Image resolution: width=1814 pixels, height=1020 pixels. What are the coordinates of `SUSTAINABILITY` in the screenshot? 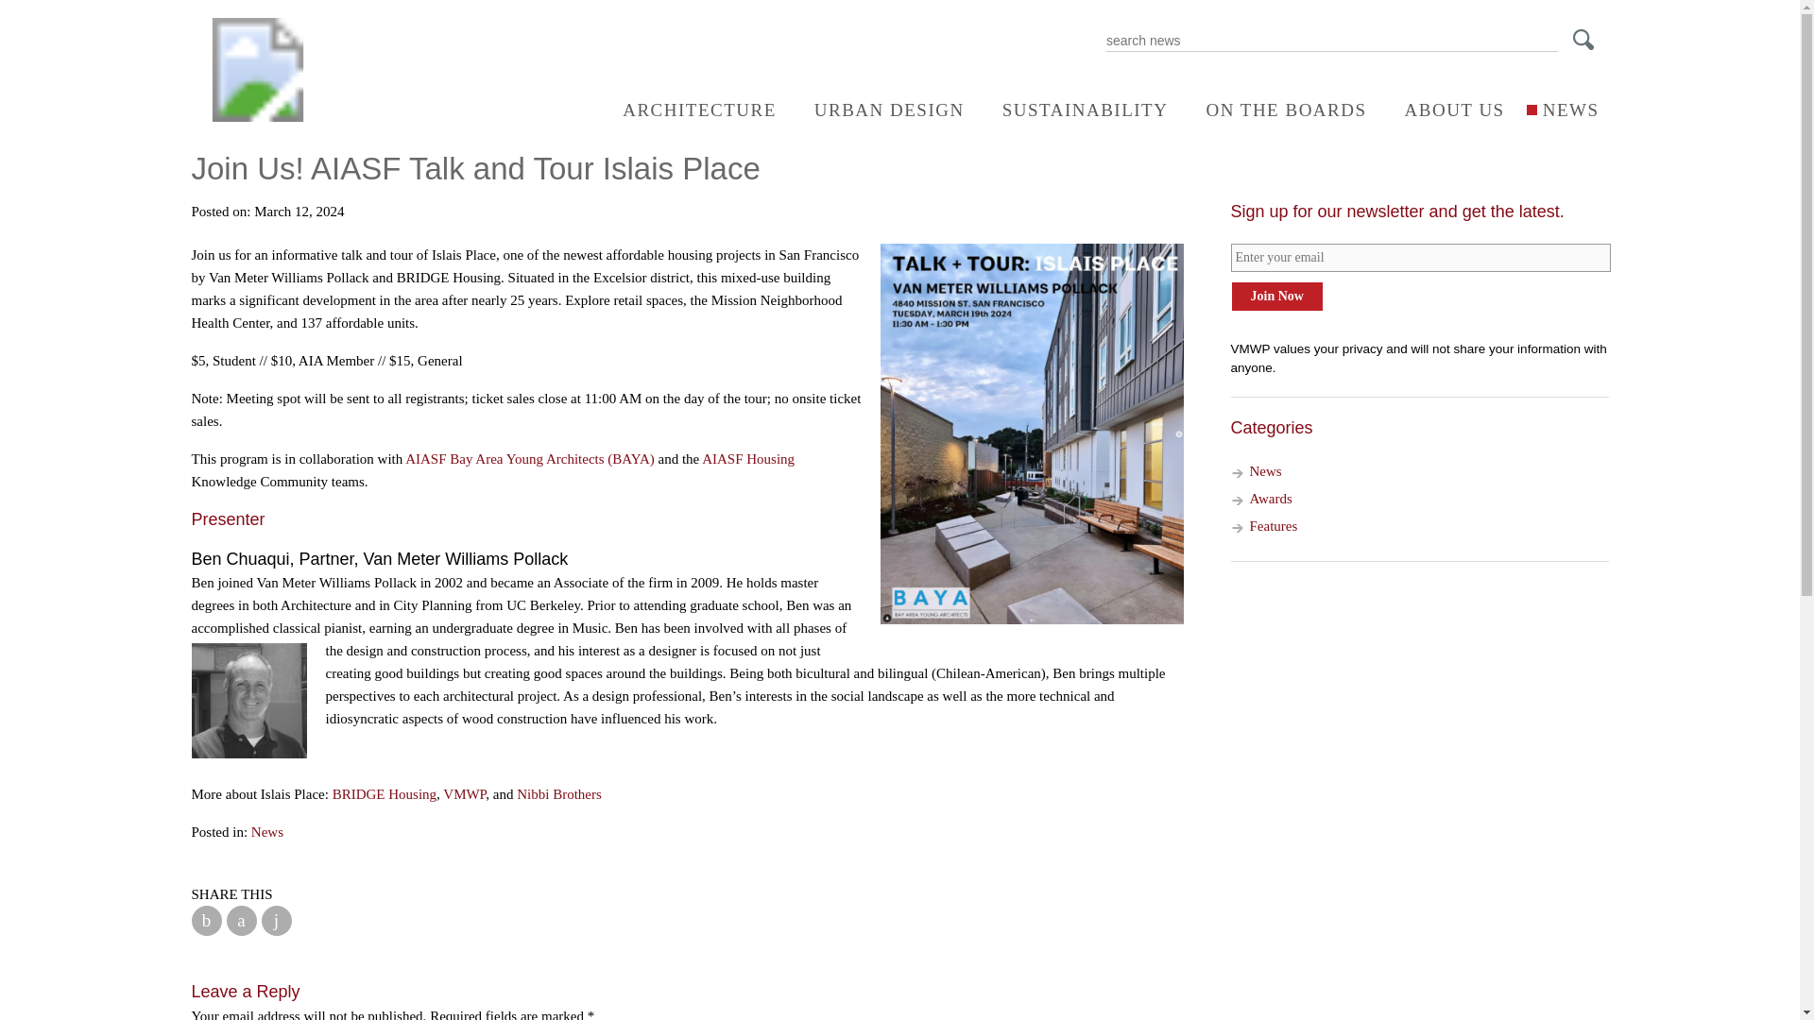 It's located at (1075, 110).